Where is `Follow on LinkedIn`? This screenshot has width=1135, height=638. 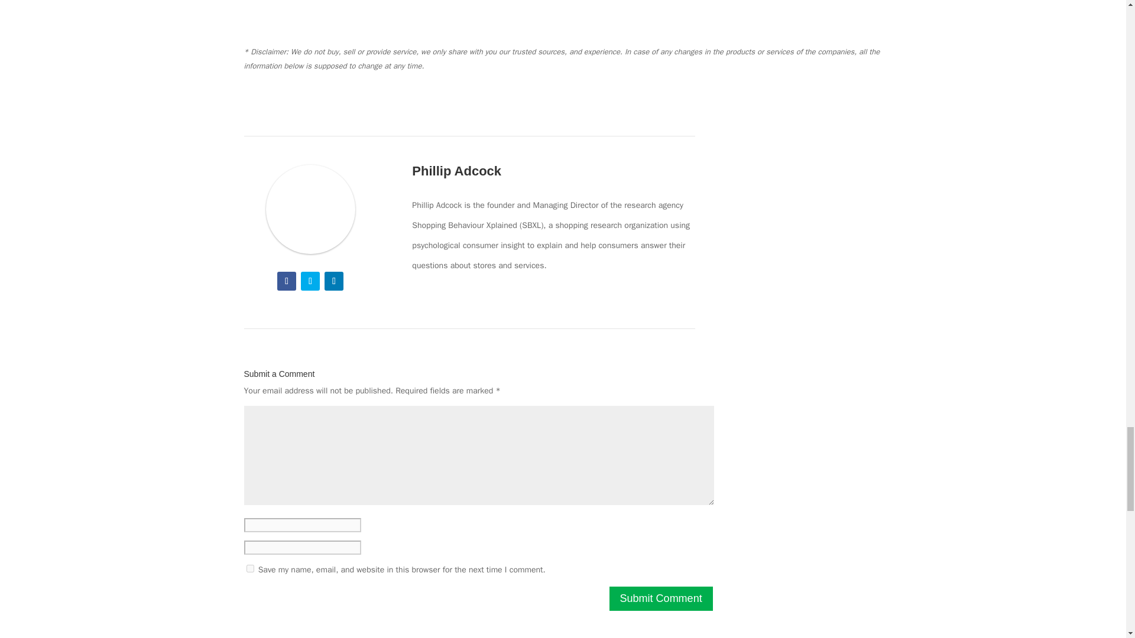
Follow on LinkedIn is located at coordinates (334, 281).